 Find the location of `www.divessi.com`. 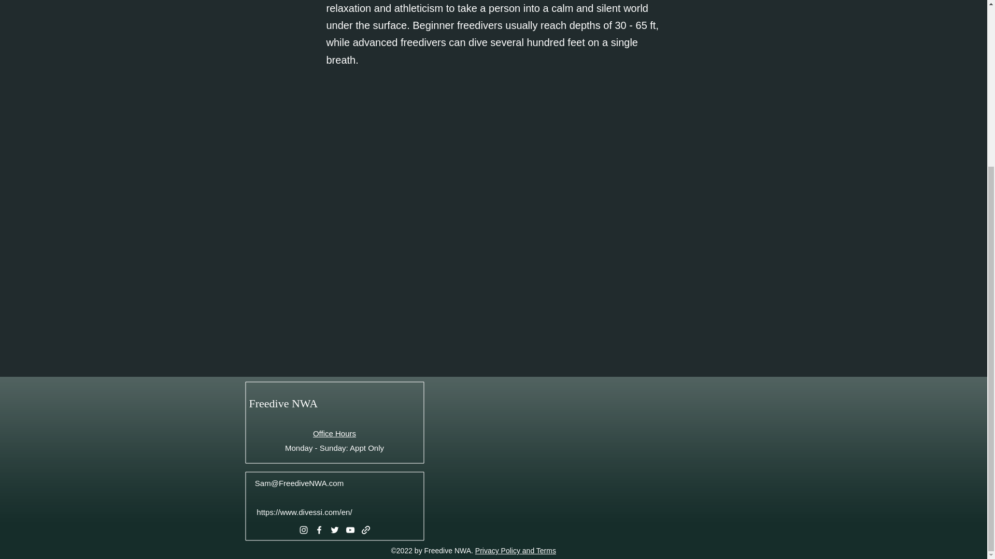

www.divessi.com is located at coordinates (309, 511).